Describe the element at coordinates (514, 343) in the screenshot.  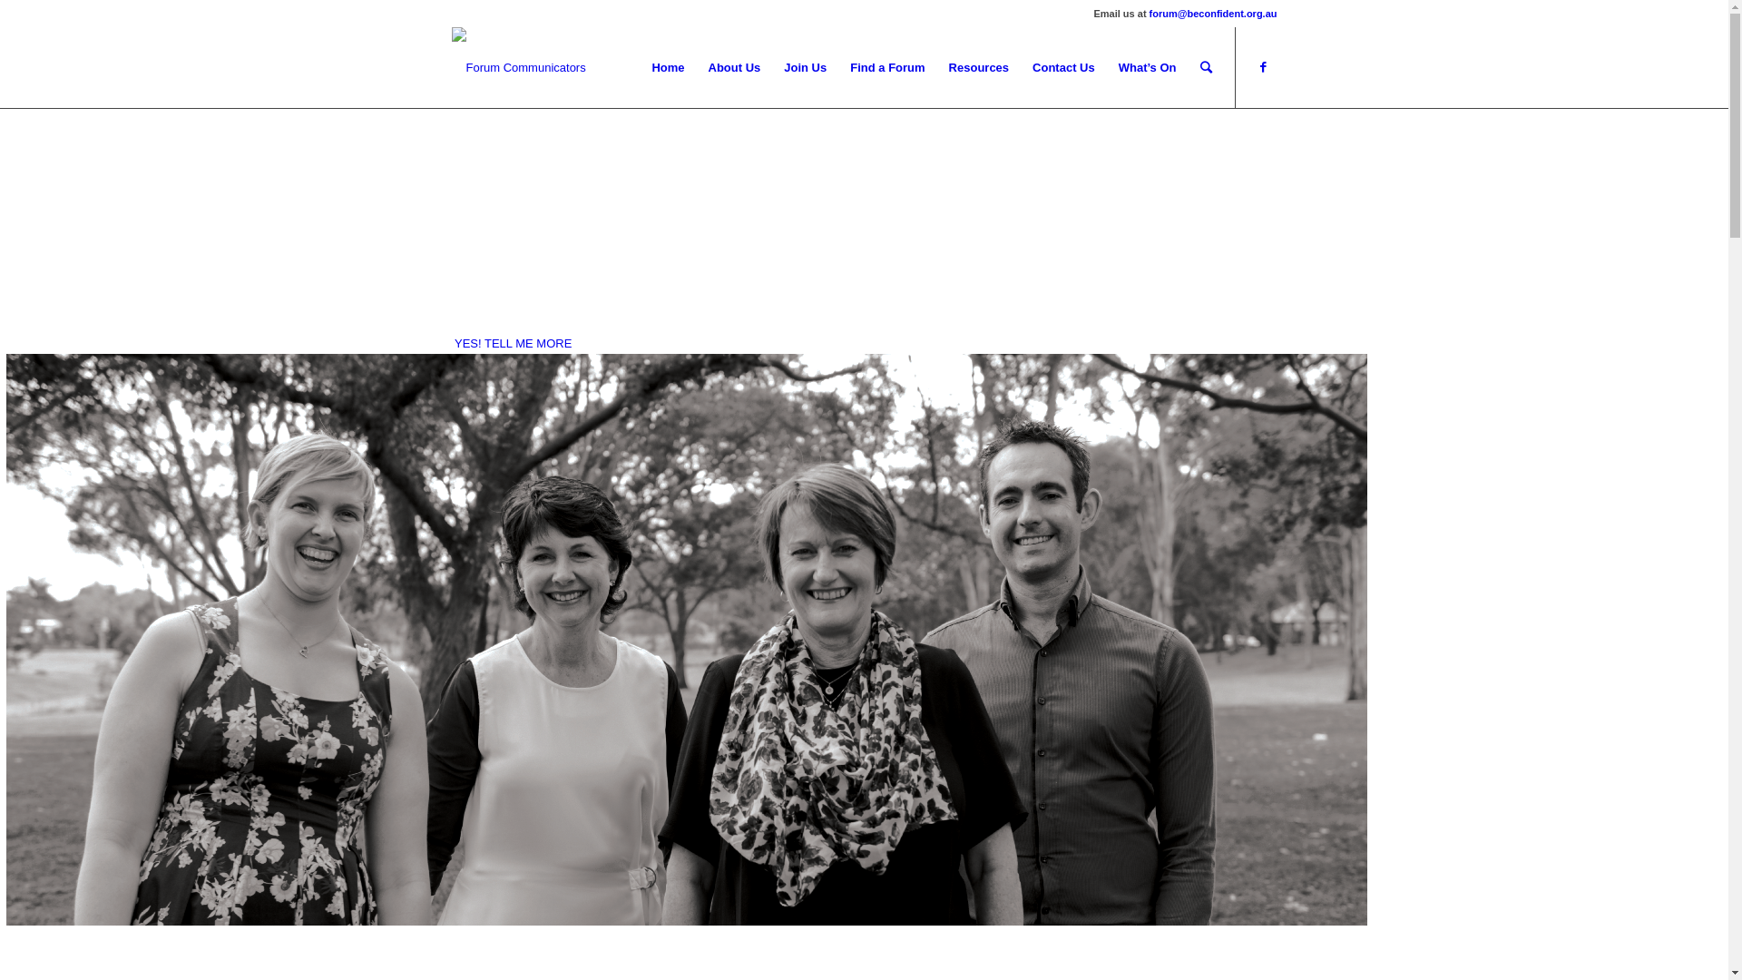
I see `YES! TELL ME MORE` at that location.